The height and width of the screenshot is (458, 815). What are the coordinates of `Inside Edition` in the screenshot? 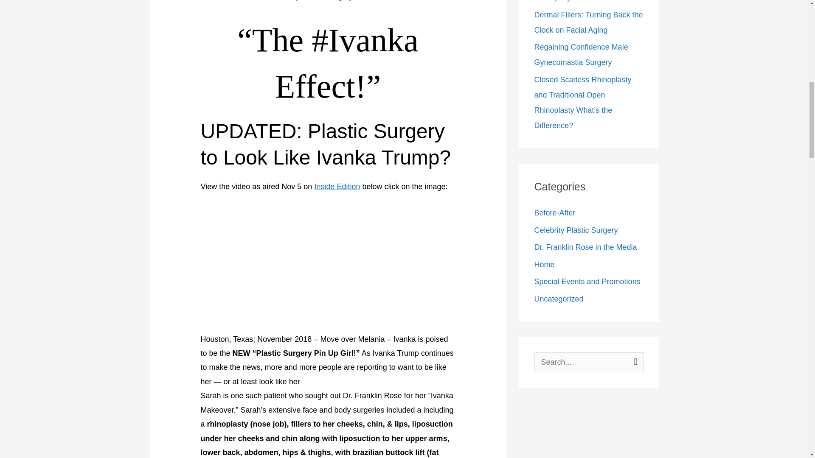 It's located at (337, 187).